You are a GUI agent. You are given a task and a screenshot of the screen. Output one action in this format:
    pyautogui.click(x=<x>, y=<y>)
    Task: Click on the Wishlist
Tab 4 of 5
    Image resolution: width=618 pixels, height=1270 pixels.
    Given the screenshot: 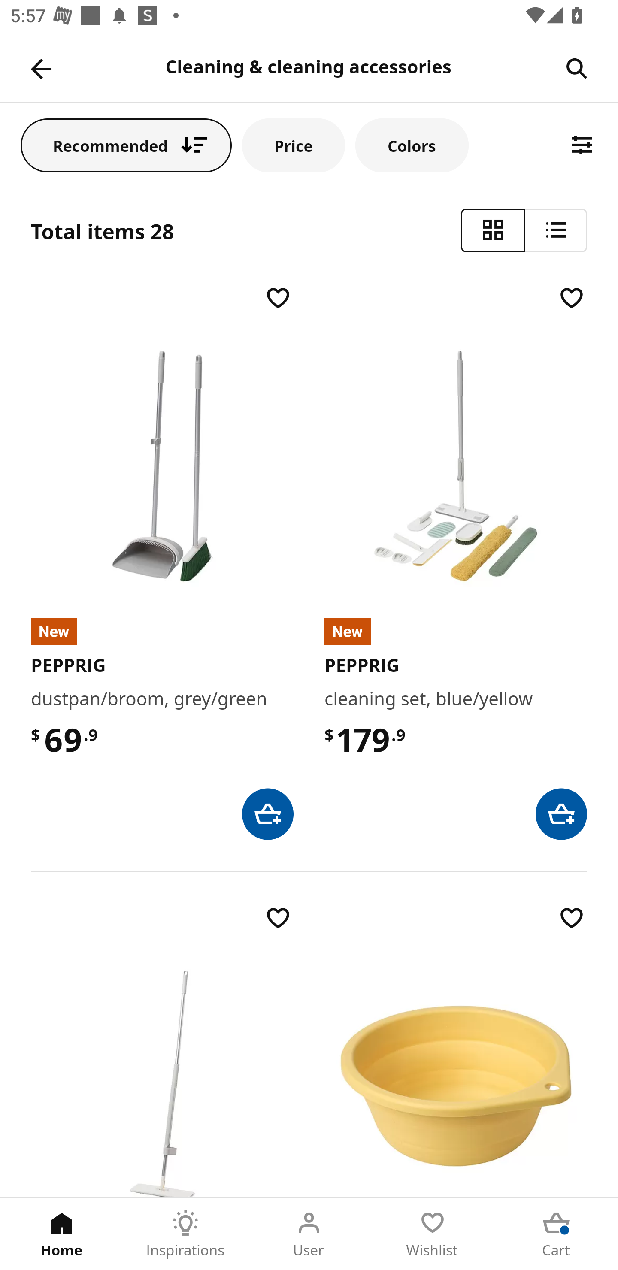 What is the action you would take?
    pyautogui.click(x=433, y=1234)
    